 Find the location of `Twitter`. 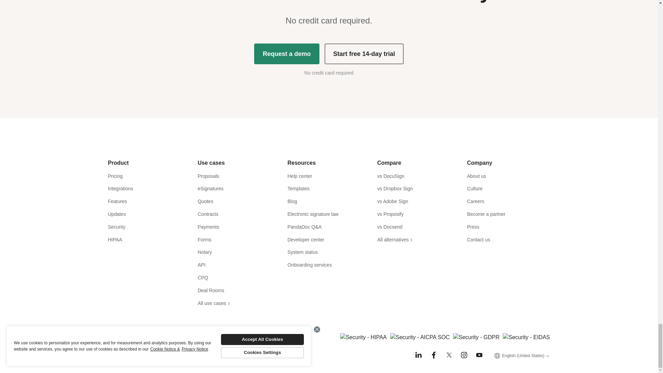

Twitter is located at coordinates (449, 355).